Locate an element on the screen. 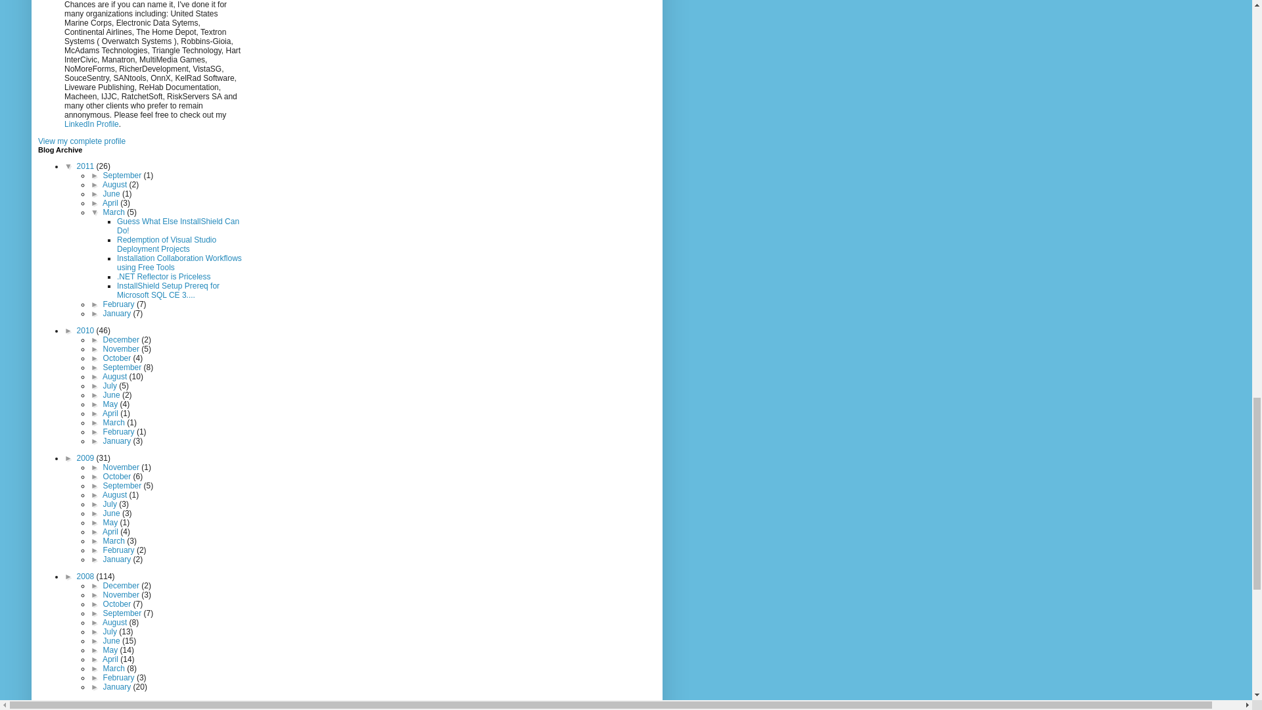 The image size is (1262, 710). 2011 is located at coordinates (87, 166).